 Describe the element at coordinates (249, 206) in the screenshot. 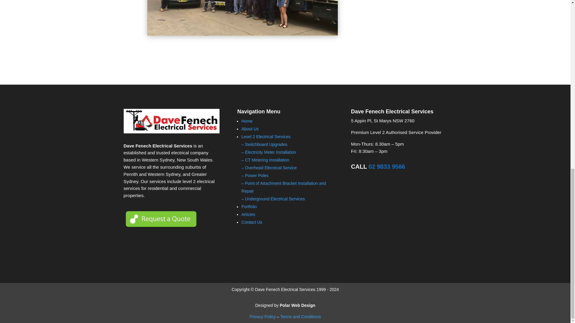

I see `Portfolio` at that location.